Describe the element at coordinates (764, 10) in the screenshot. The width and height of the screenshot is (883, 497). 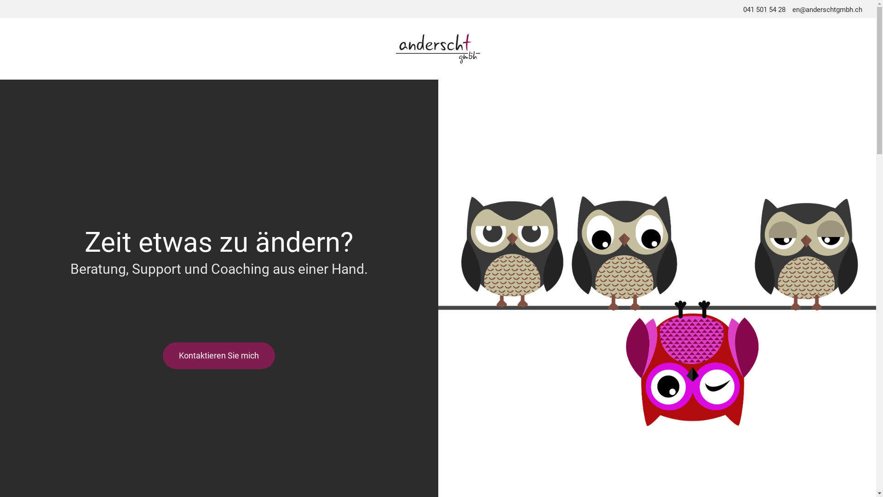
I see `041 501 54 28` at that location.